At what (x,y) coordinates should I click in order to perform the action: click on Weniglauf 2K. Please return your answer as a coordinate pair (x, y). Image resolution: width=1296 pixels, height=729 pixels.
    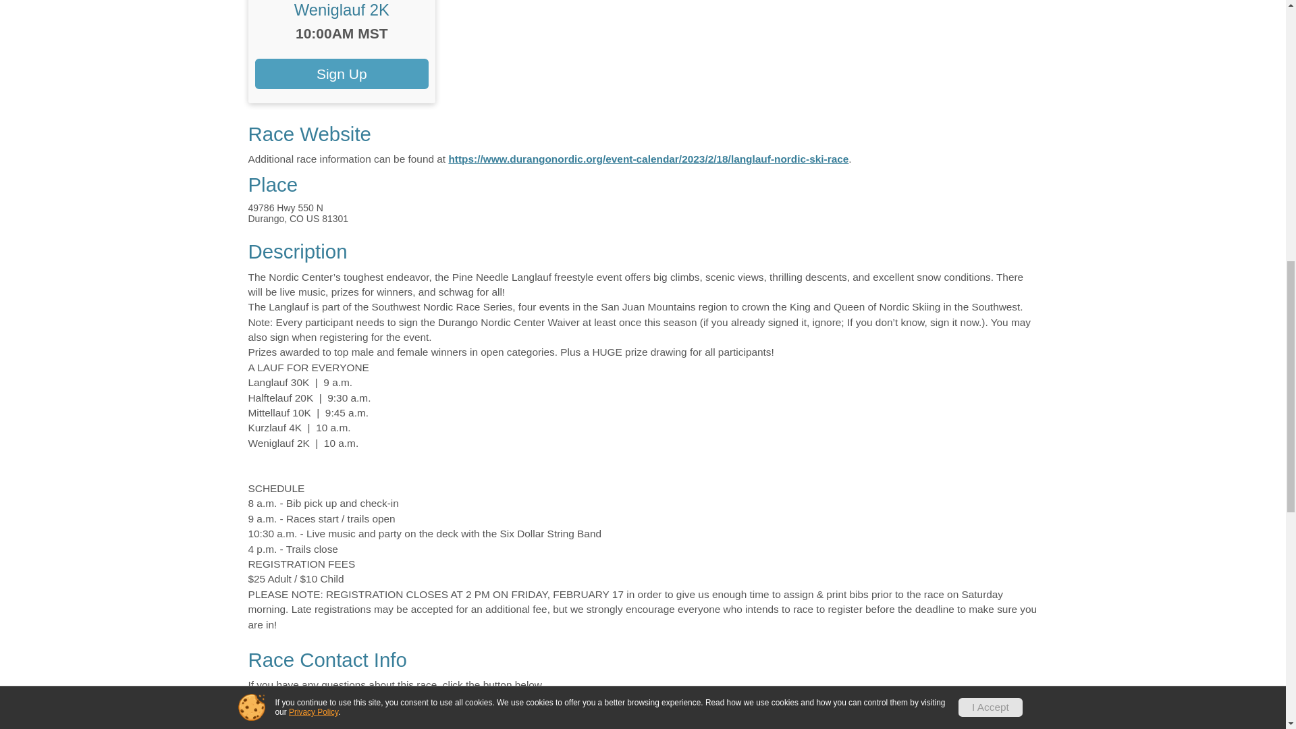
    Looking at the image, I should click on (342, 9).